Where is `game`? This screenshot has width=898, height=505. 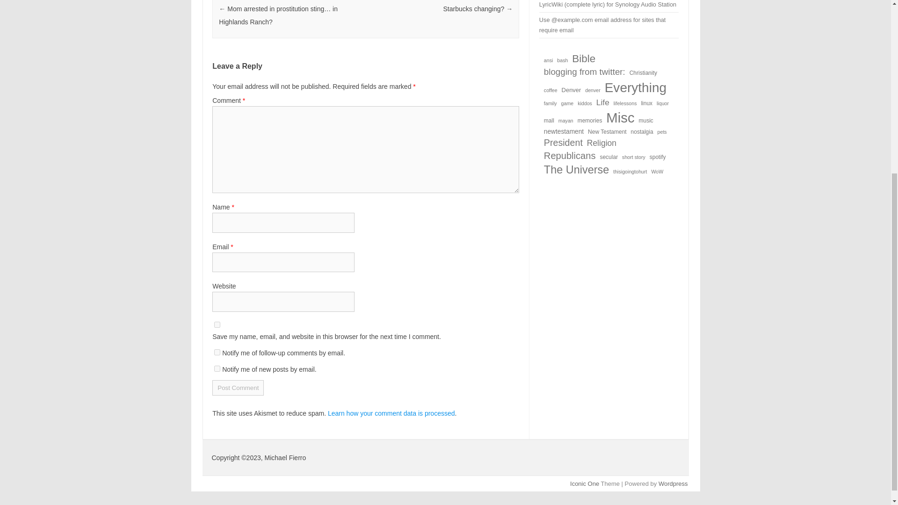 game is located at coordinates (567, 103).